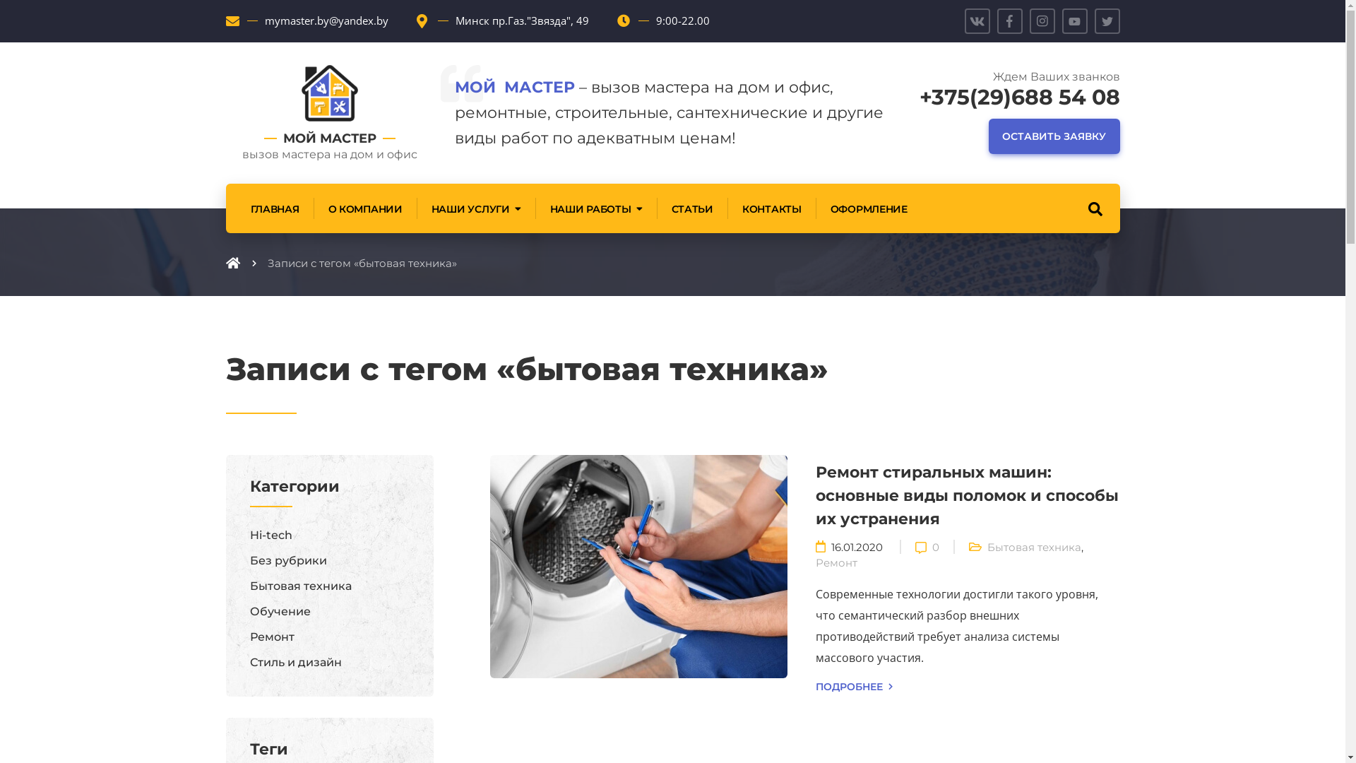 The width and height of the screenshot is (1356, 763). What do you see at coordinates (936, 547) in the screenshot?
I see `0` at bounding box center [936, 547].